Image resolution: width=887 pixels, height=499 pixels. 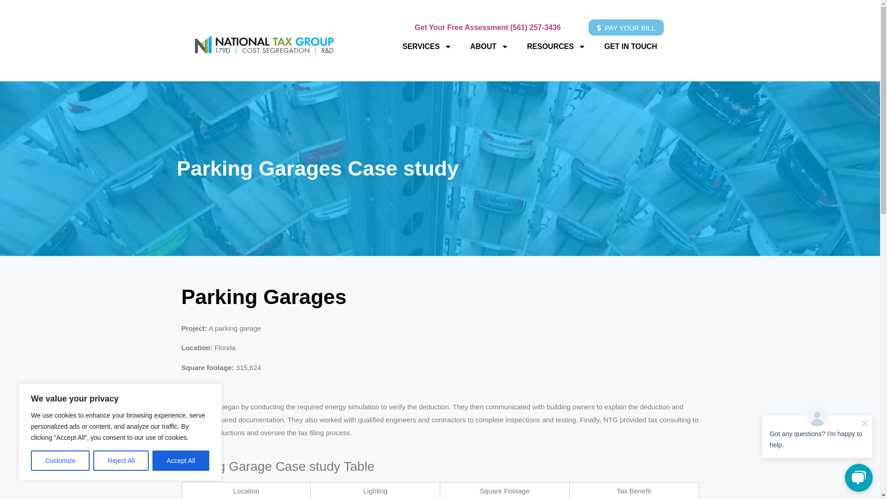 What do you see at coordinates (60, 461) in the screenshot?
I see `Customize` at bounding box center [60, 461].